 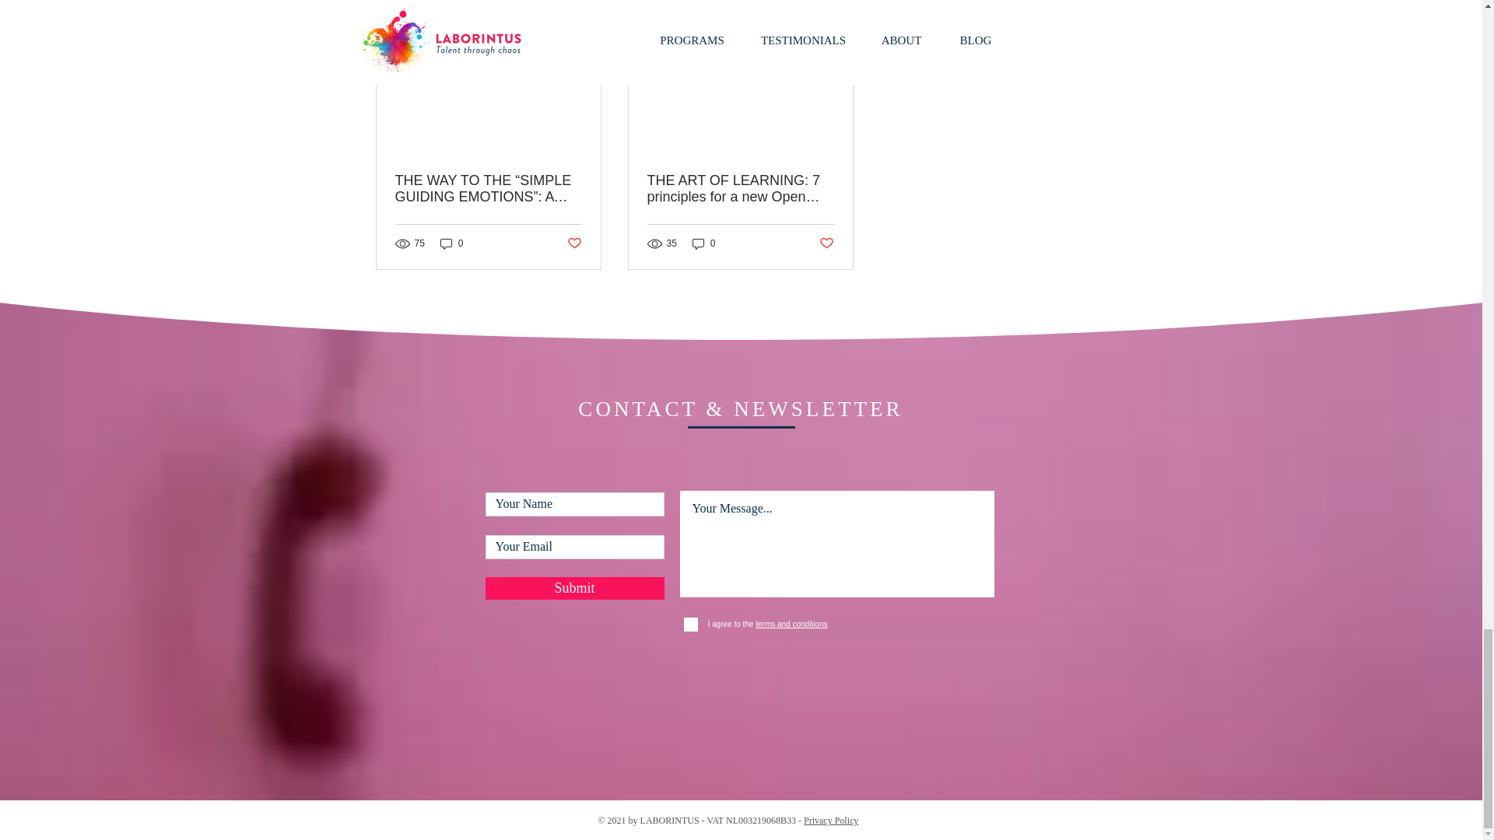 What do you see at coordinates (1089, 6) in the screenshot?
I see `See All` at bounding box center [1089, 6].